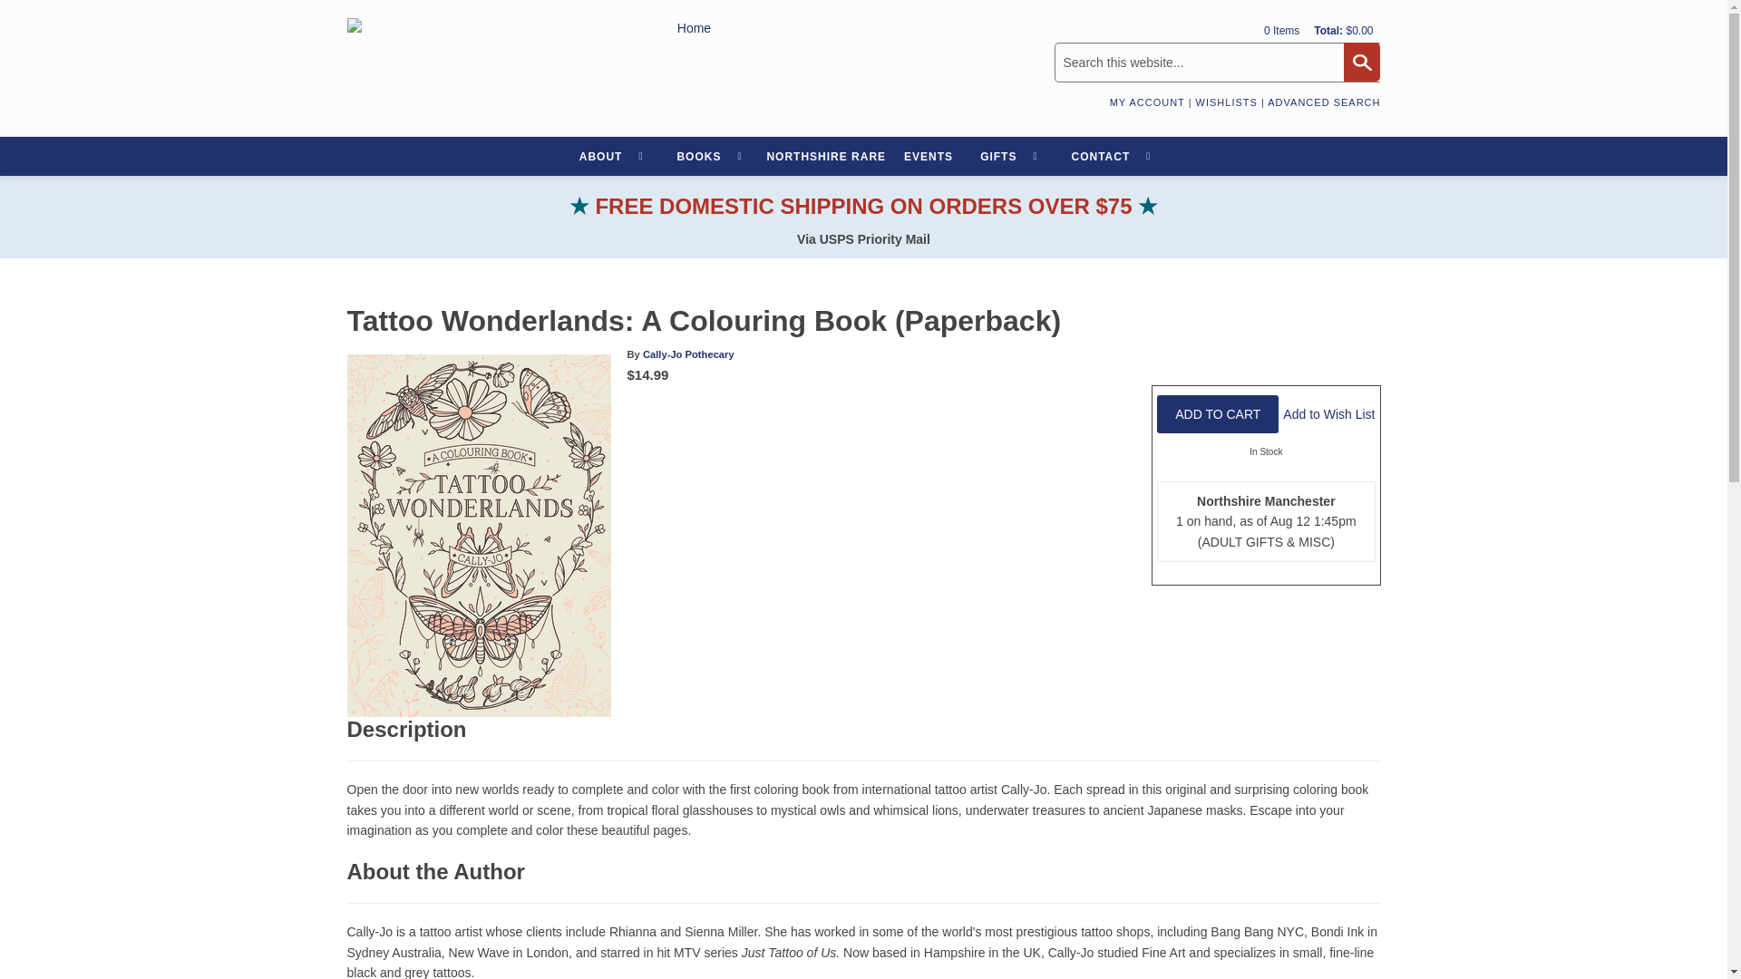 The height and width of the screenshot is (979, 1741). Describe the element at coordinates (609, 156) in the screenshot. I see `ABOUT` at that location.